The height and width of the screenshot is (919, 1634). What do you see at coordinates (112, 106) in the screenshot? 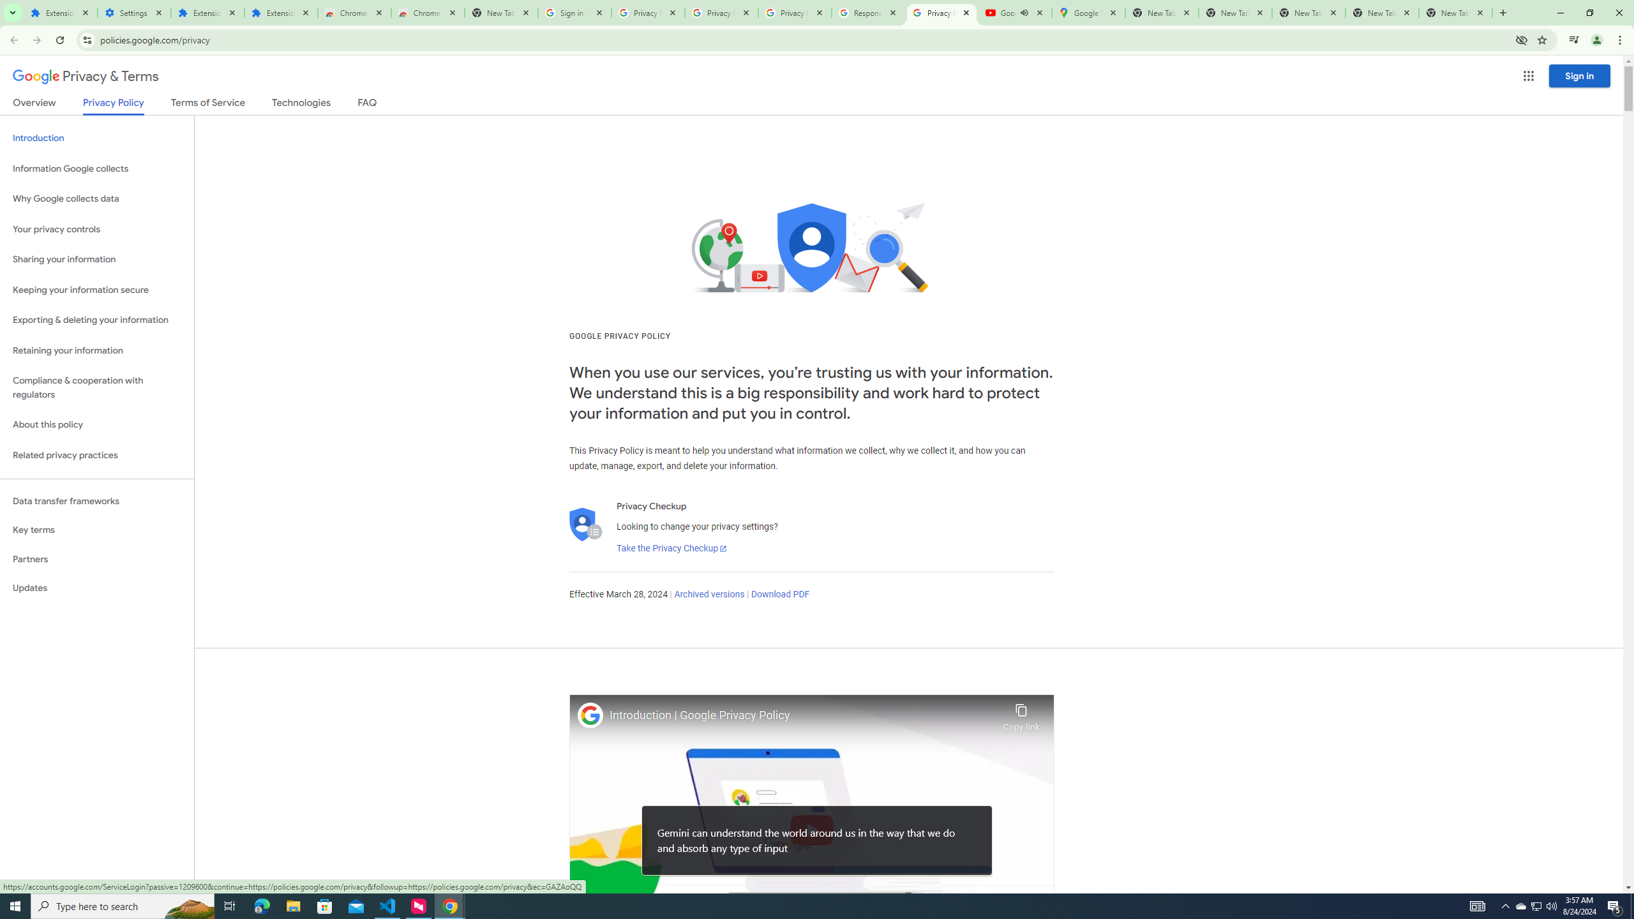
I see `Privacy Policy` at bounding box center [112, 106].